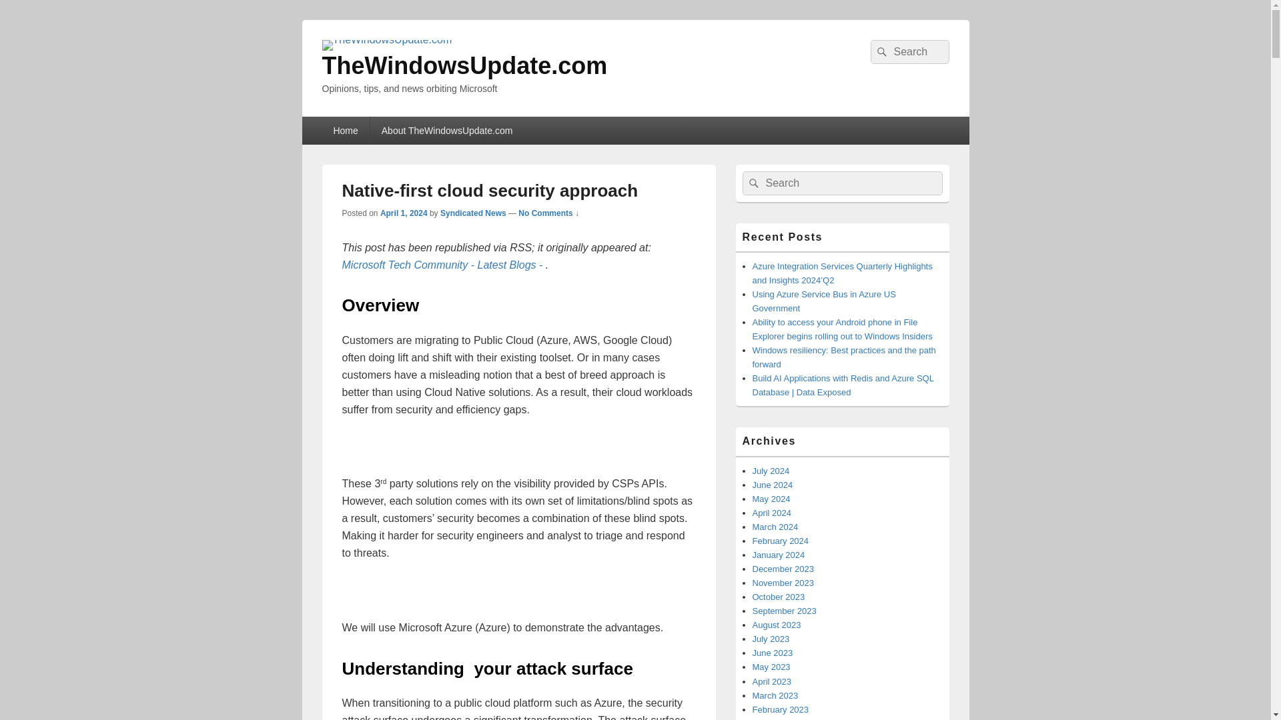  Describe the element at coordinates (841, 183) in the screenshot. I see `Search for:` at that location.